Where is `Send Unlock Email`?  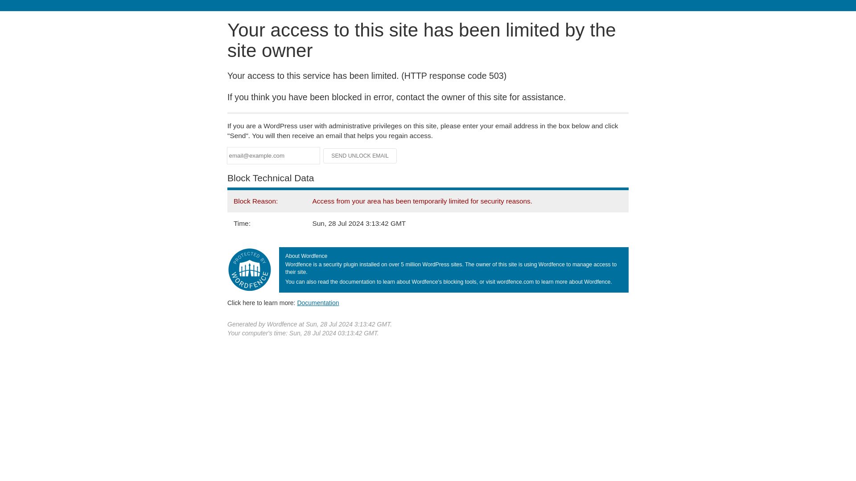 Send Unlock Email is located at coordinates (360, 156).